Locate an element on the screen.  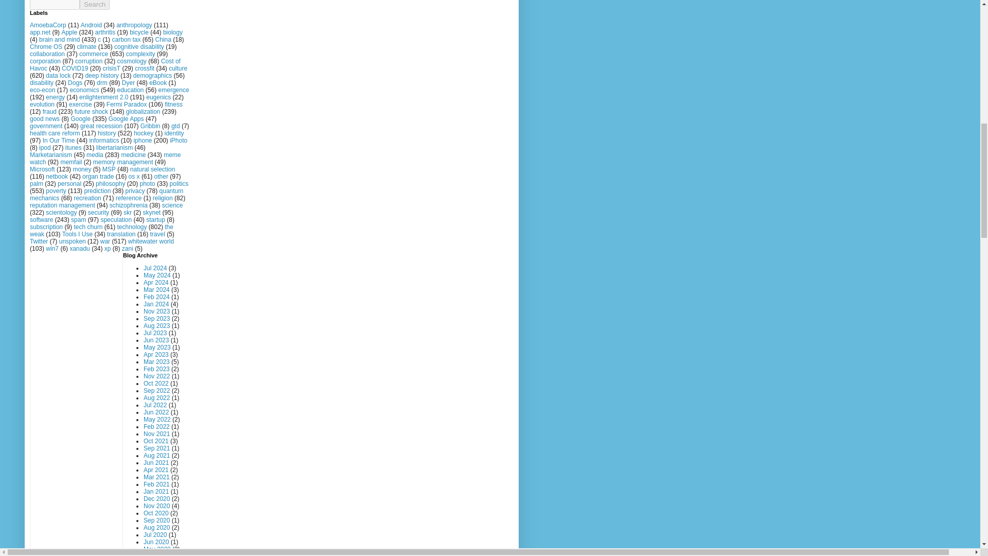
Android is located at coordinates (91, 25).